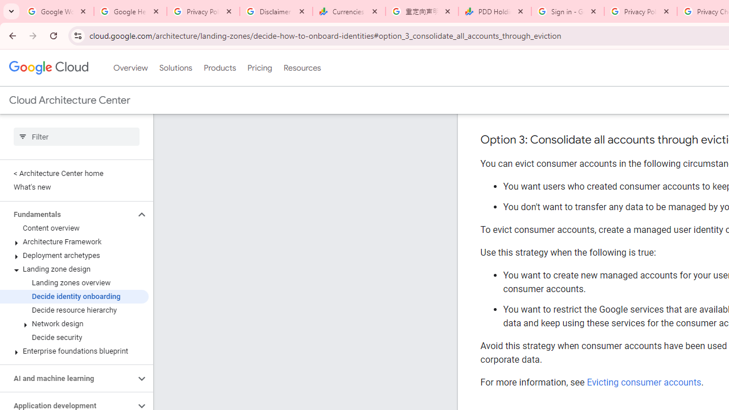 This screenshot has height=410, width=729. What do you see at coordinates (67, 378) in the screenshot?
I see `AI and machine learning` at bounding box center [67, 378].